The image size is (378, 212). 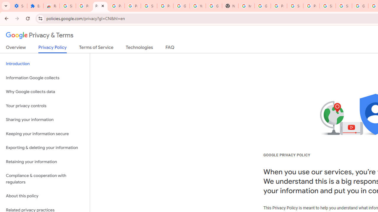 What do you see at coordinates (45, 64) in the screenshot?
I see `Introduction` at bounding box center [45, 64].